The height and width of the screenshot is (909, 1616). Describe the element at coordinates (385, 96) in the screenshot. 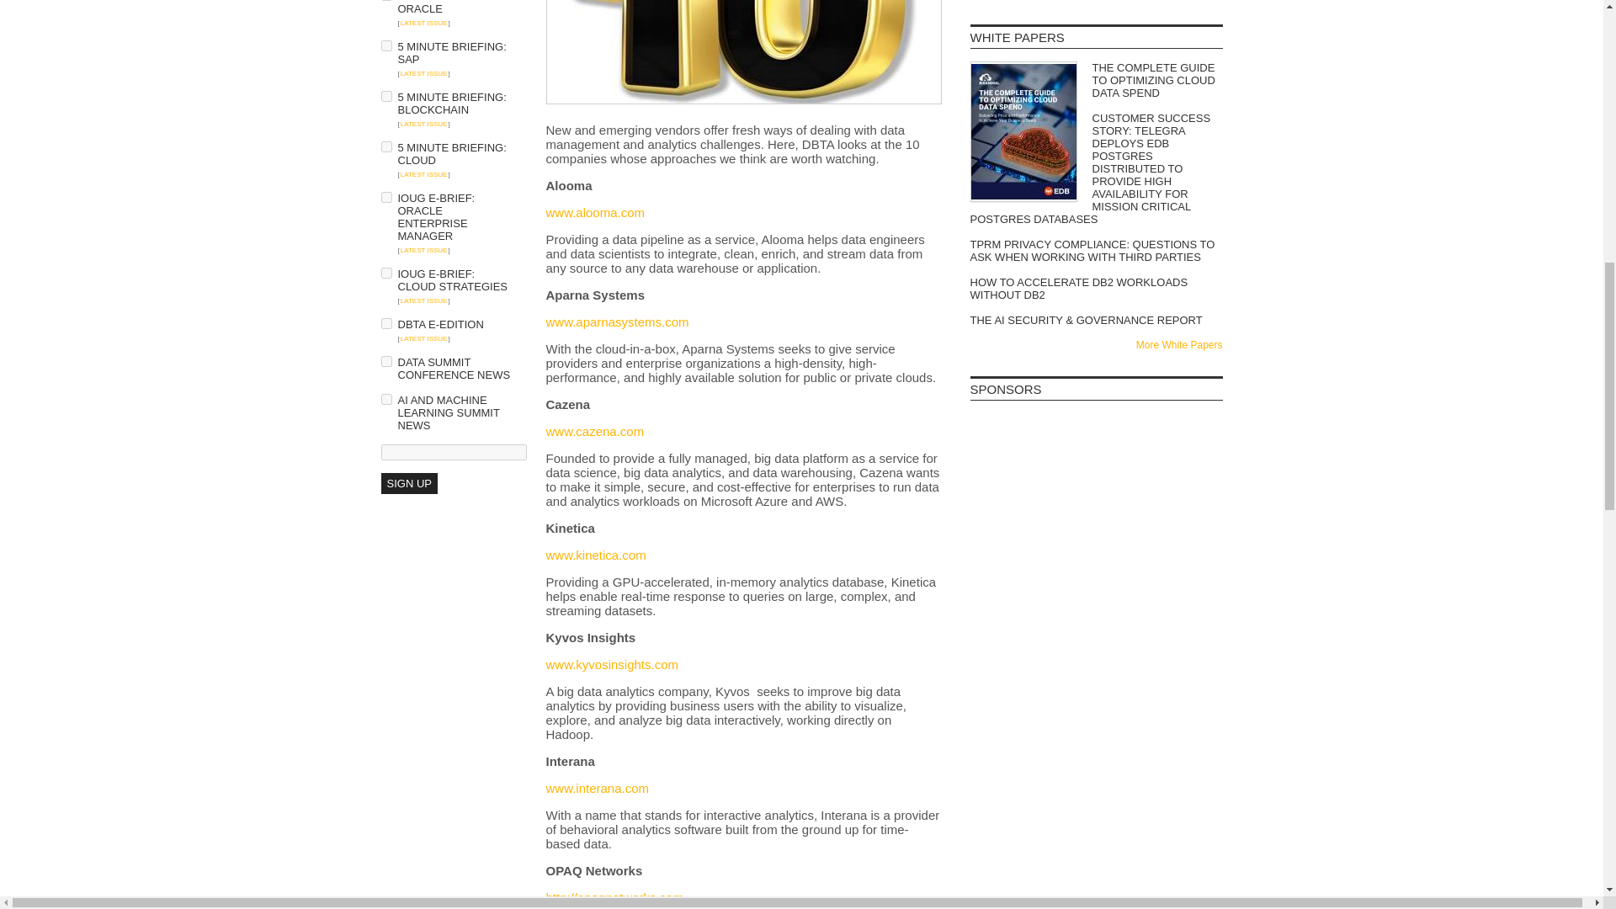

I see `on` at that location.